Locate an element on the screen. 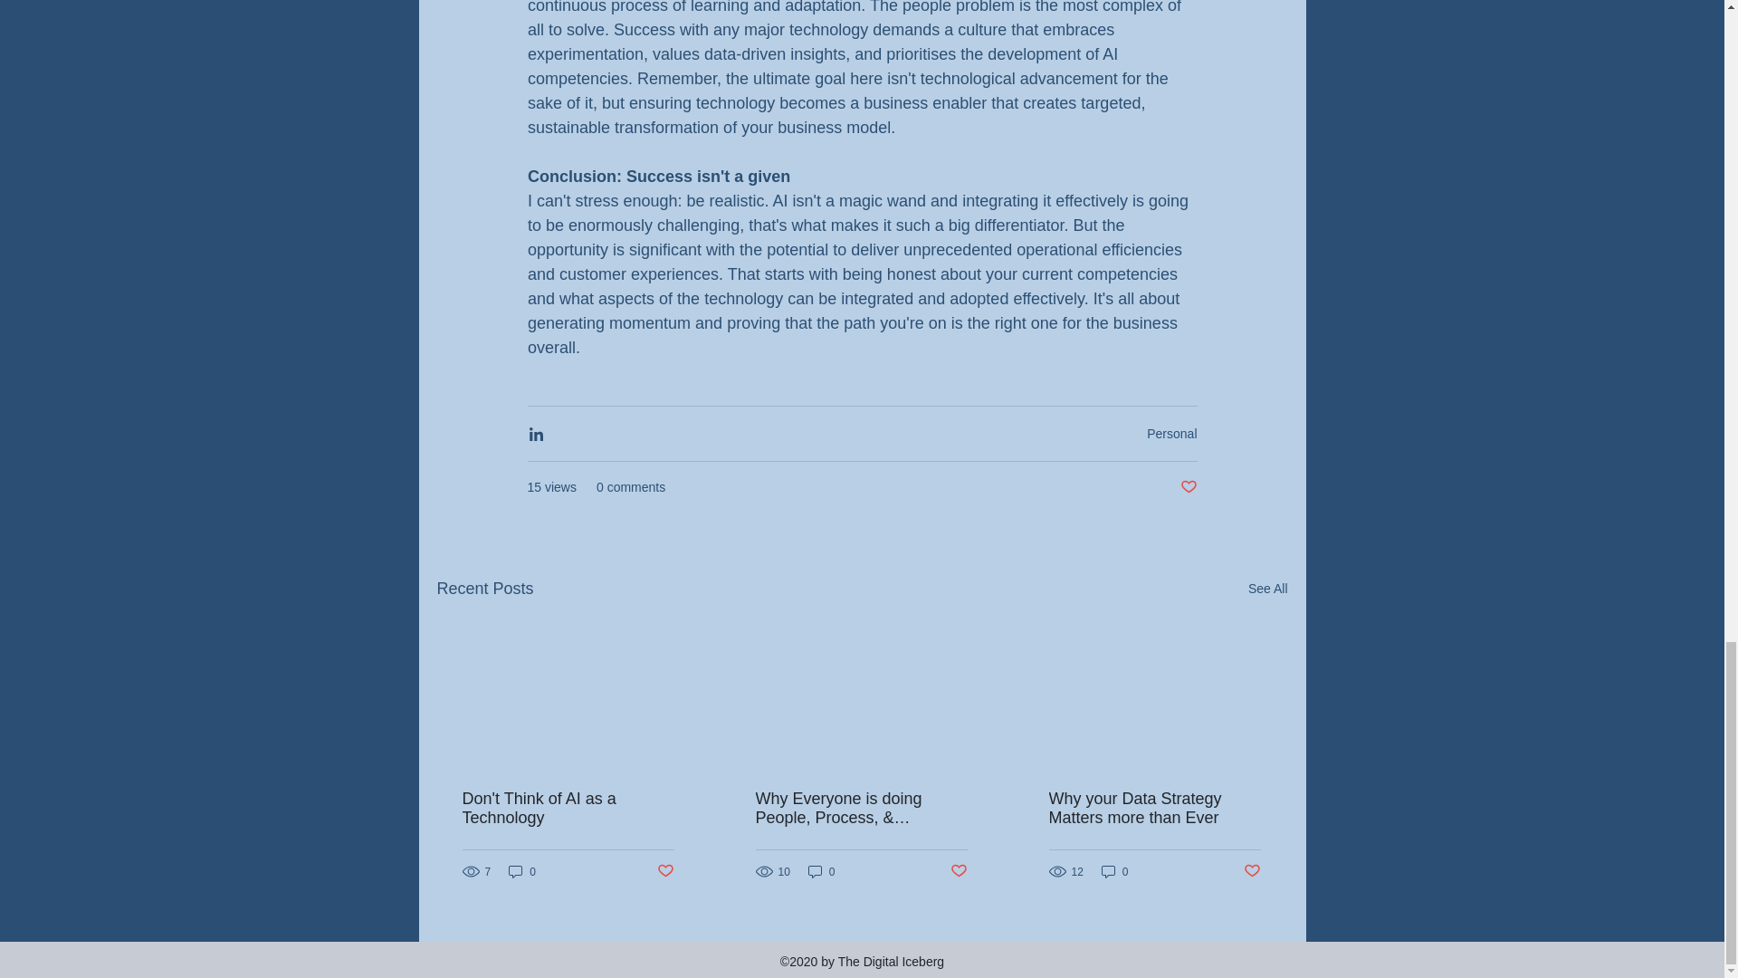  Post not marked as liked is located at coordinates (1253, 871).